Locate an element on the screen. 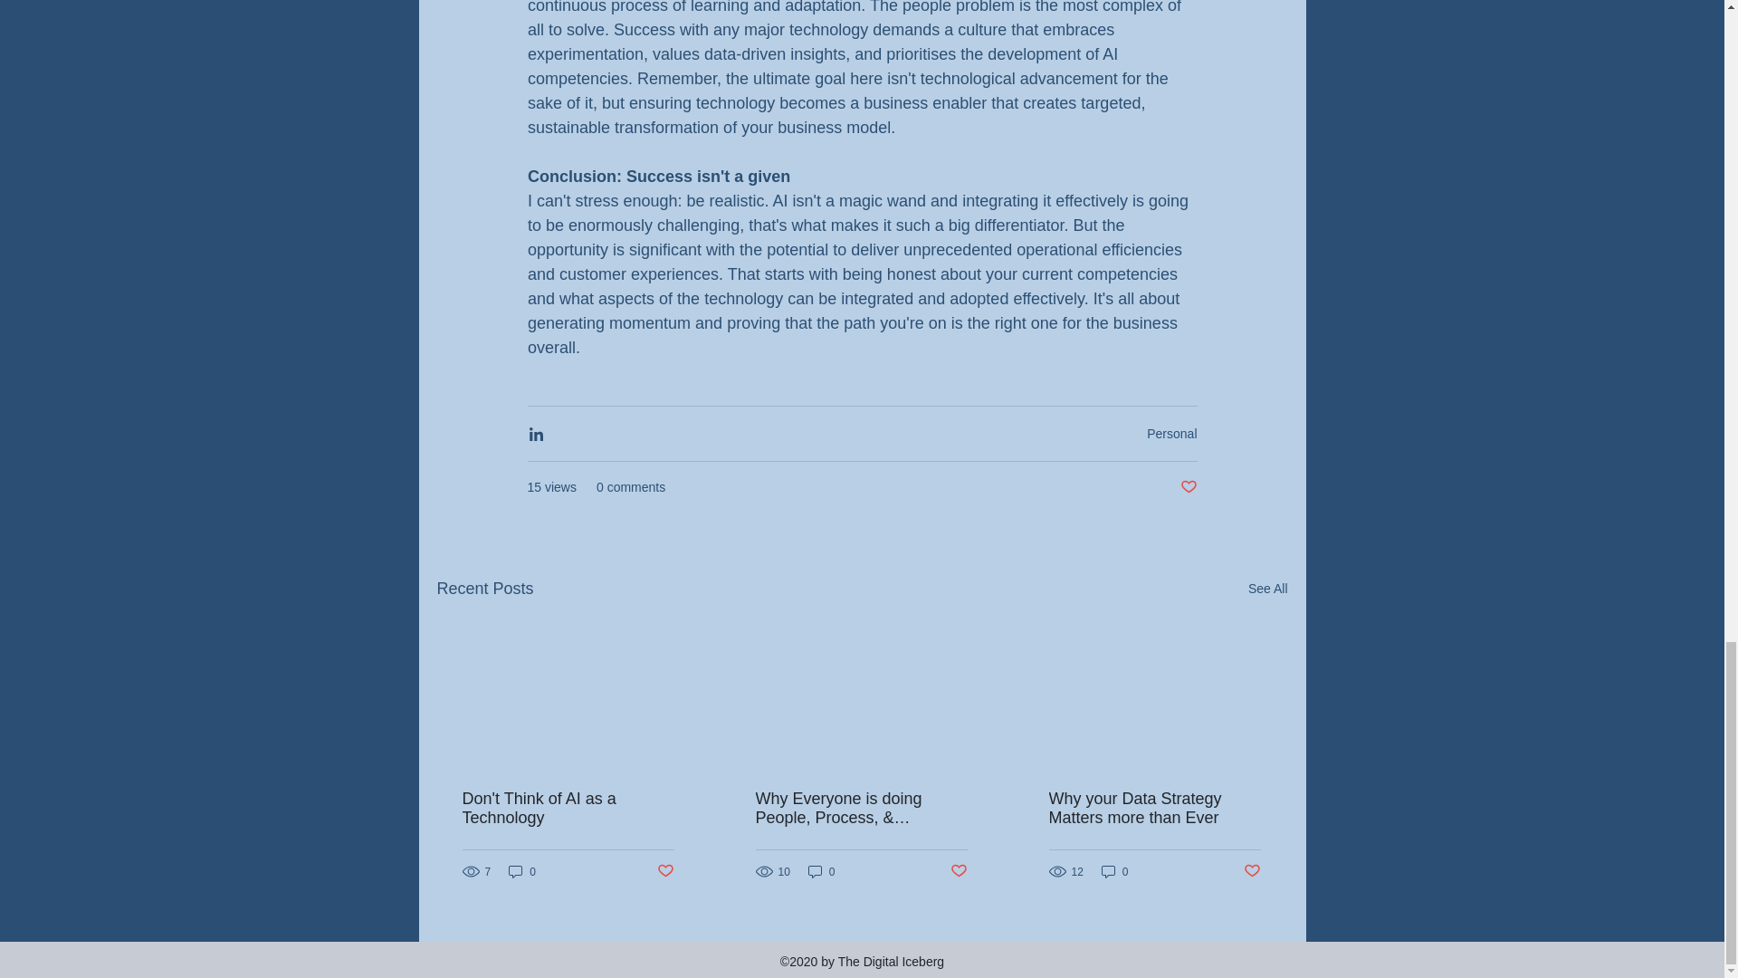  Post not marked as liked is located at coordinates (1253, 871).